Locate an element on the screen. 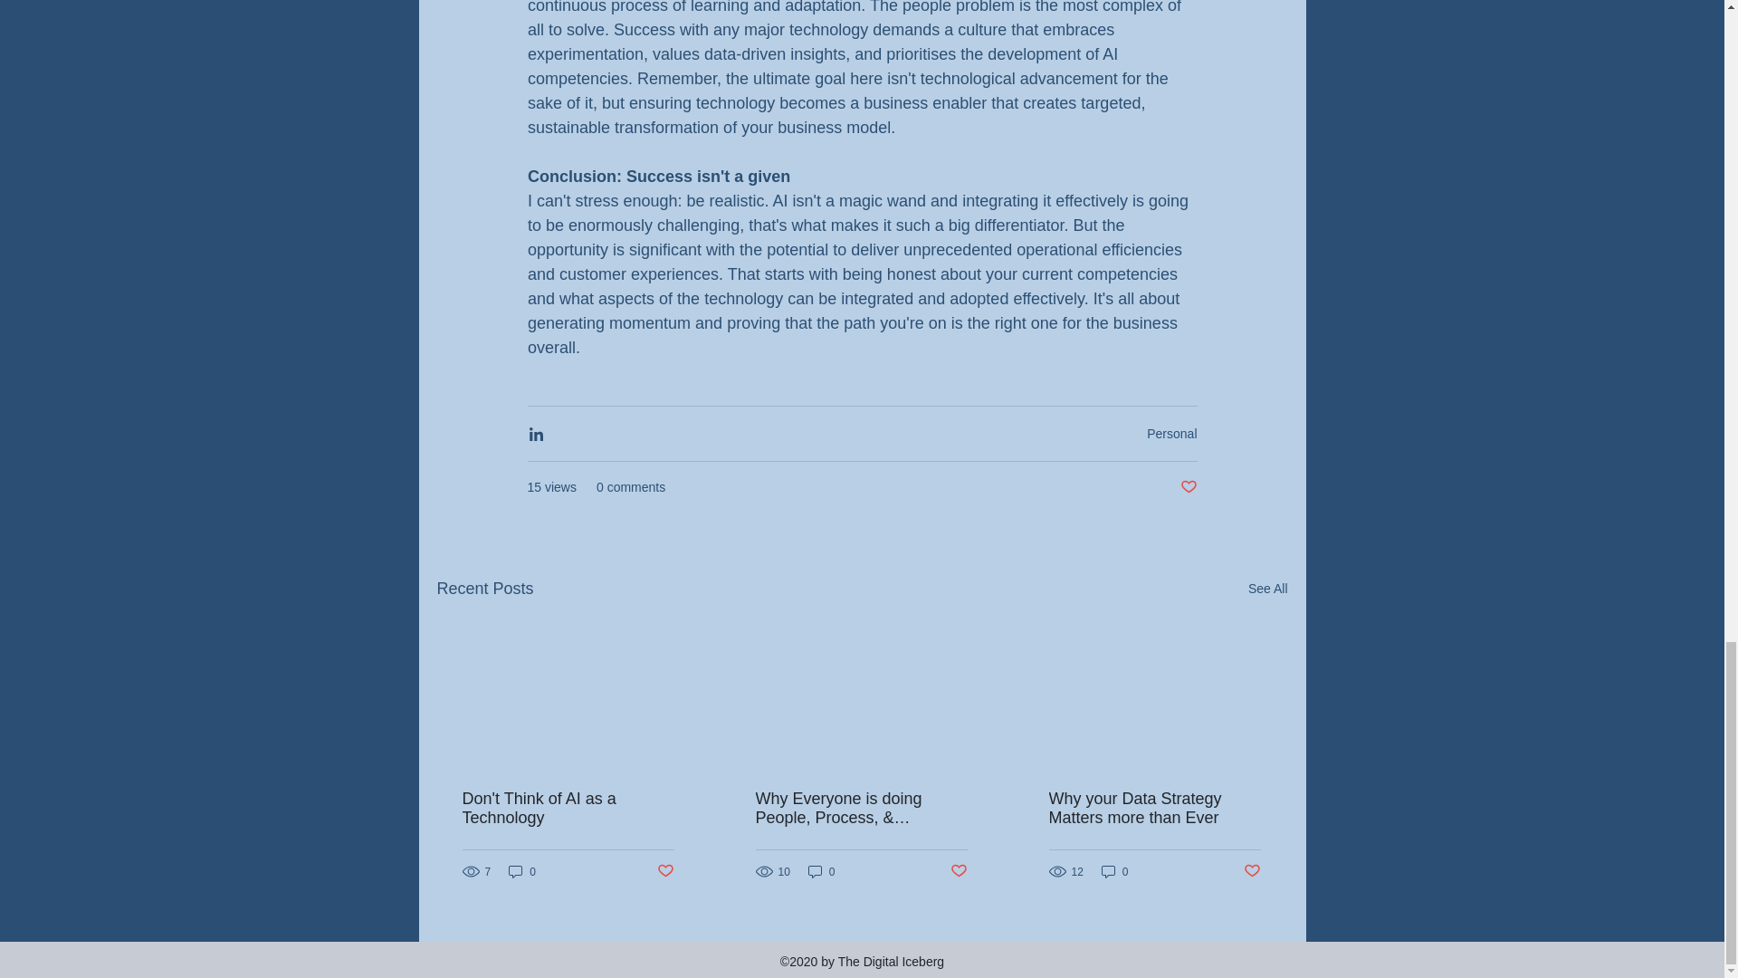  Post not marked as liked is located at coordinates (1253, 871).